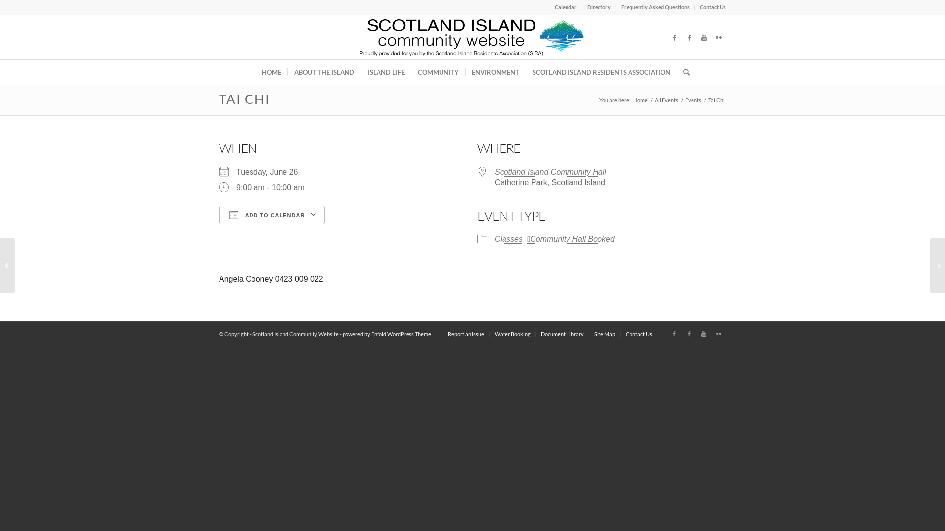  What do you see at coordinates (674, 37) in the screenshot?
I see `Facebook` at bounding box center [674, 37].